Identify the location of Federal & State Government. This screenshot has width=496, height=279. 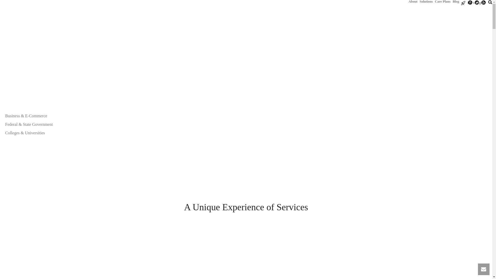
(29, 125).